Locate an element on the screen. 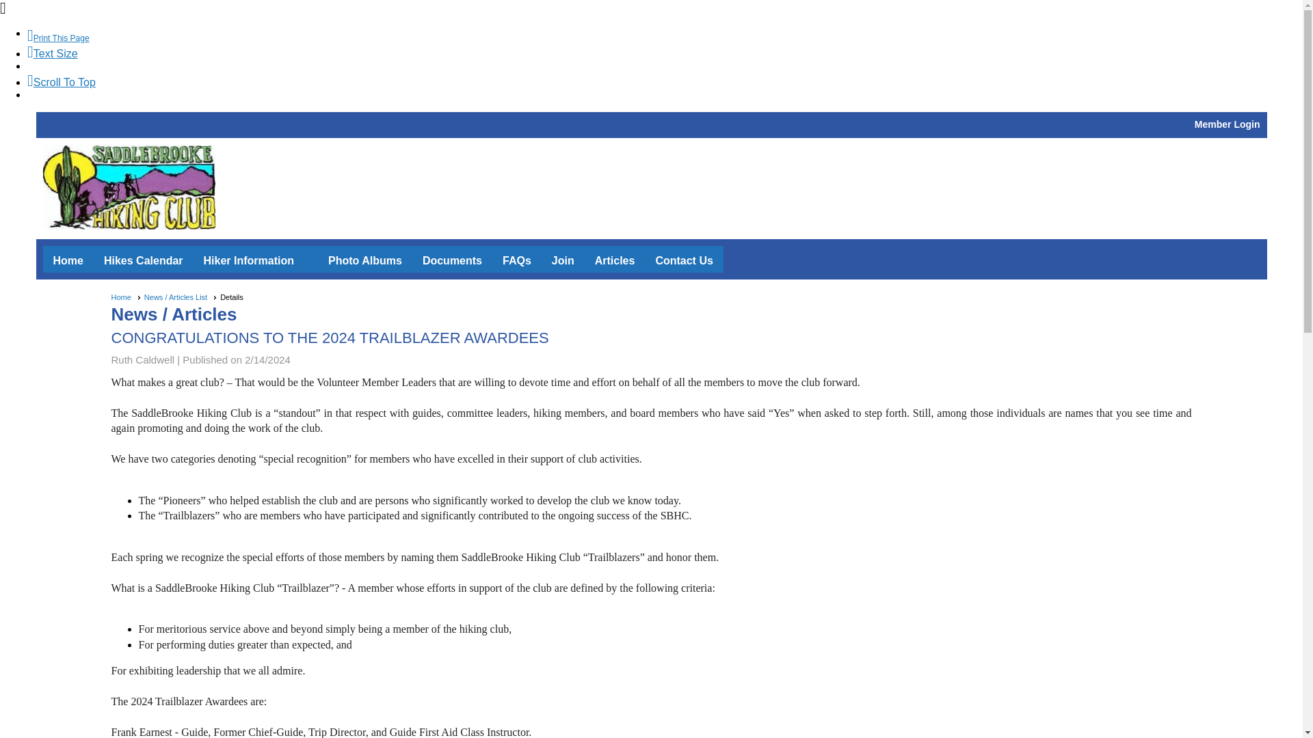  Photo Albums is located at coordinates (365, 261).